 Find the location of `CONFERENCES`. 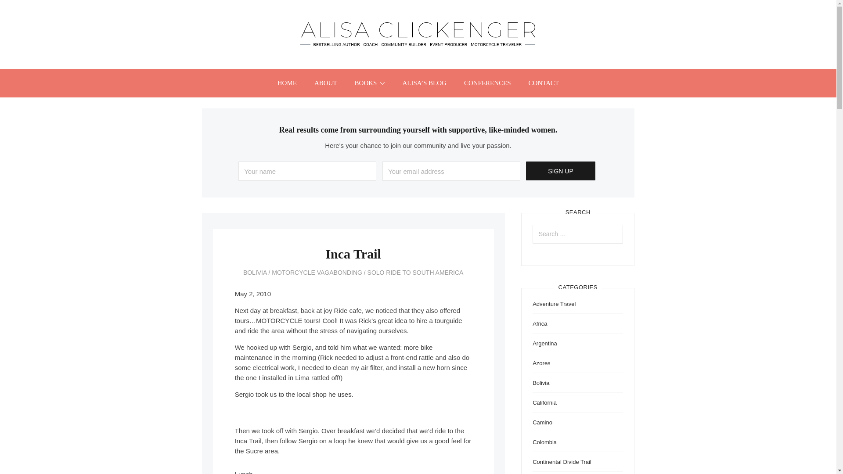

CONFERENCES is located at coordinates (487, 83).